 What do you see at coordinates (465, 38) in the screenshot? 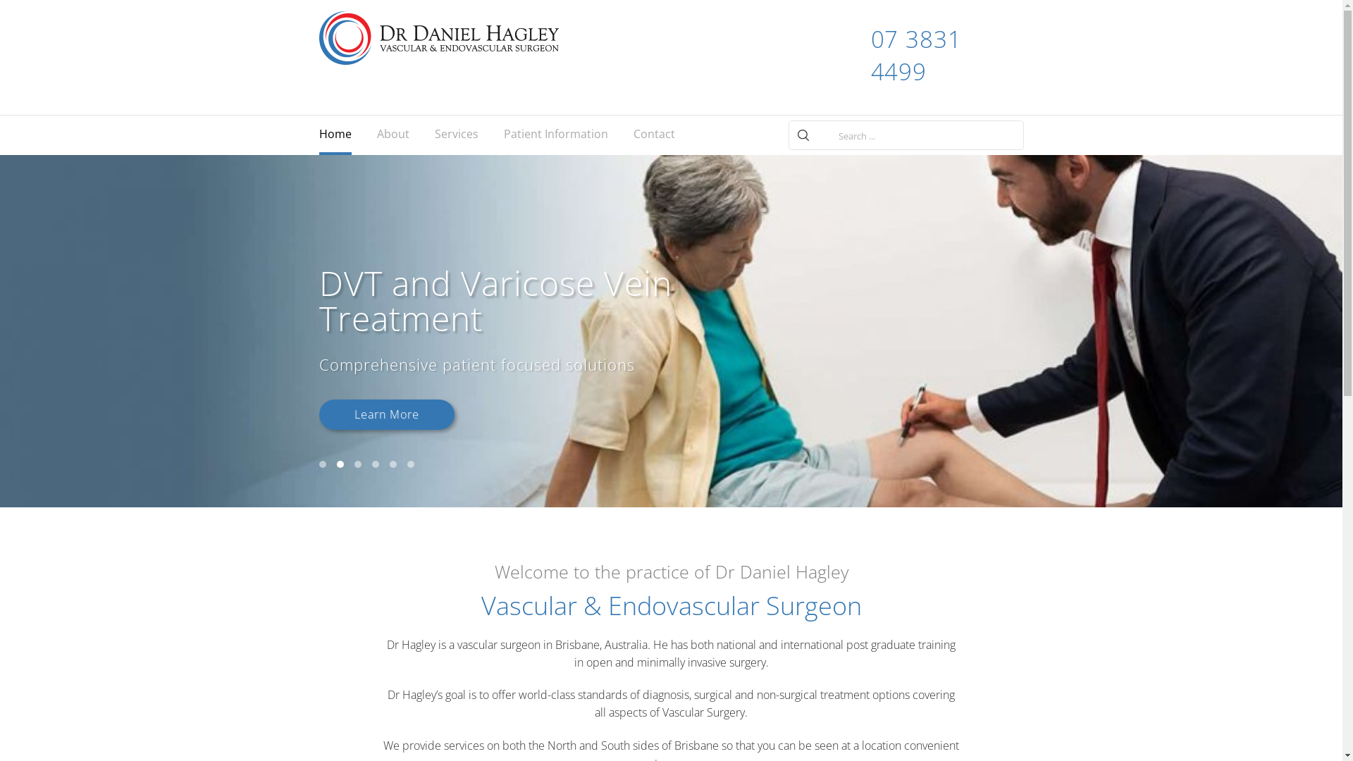
I see `Hagley Vascular (Dr Daniel Hagley) Home` at bounding box center [465, 38].